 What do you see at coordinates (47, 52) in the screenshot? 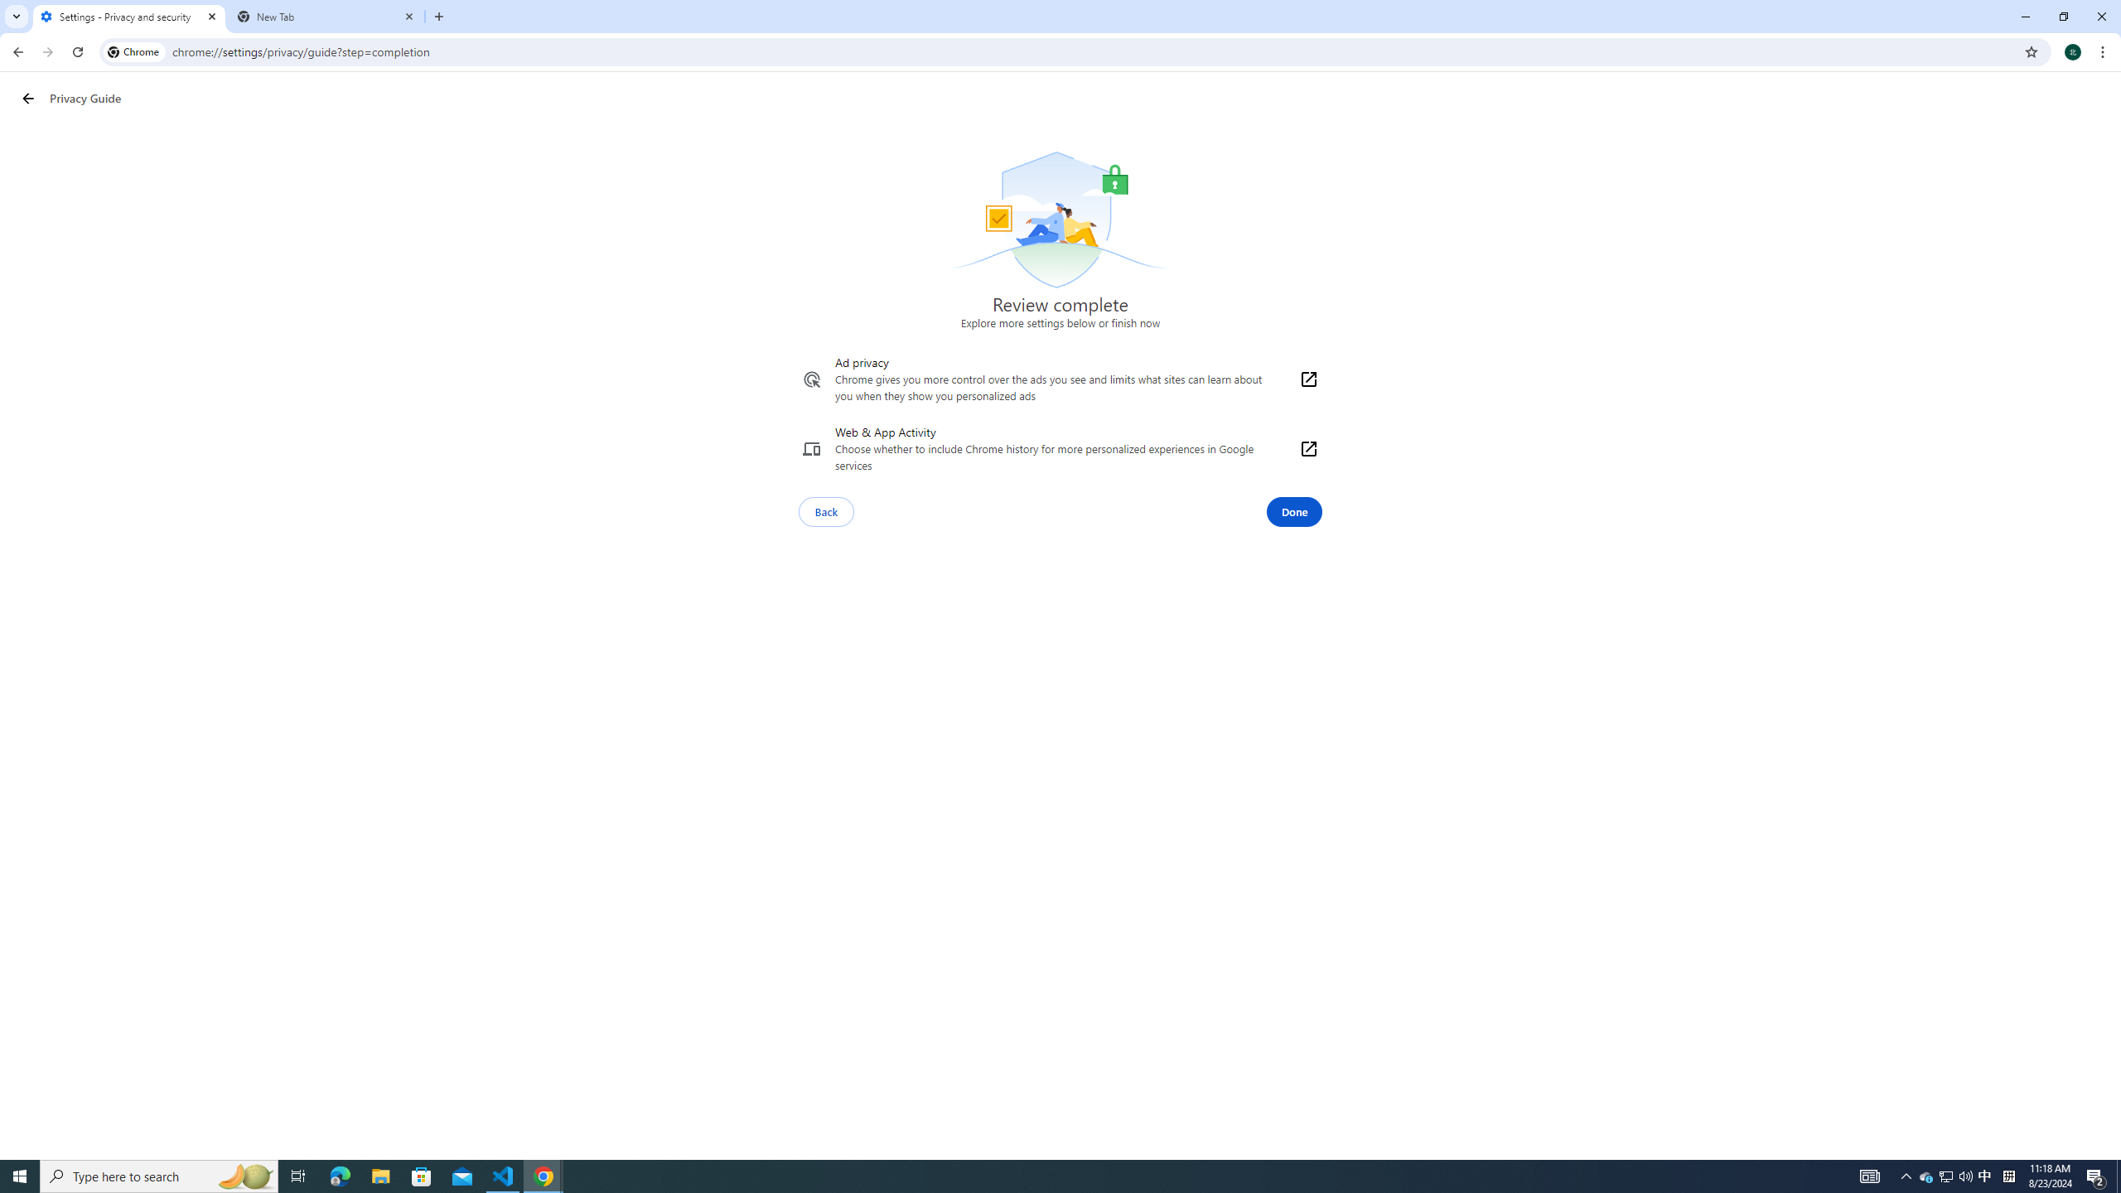
I see `Forward` at bounding box center [47, 52].